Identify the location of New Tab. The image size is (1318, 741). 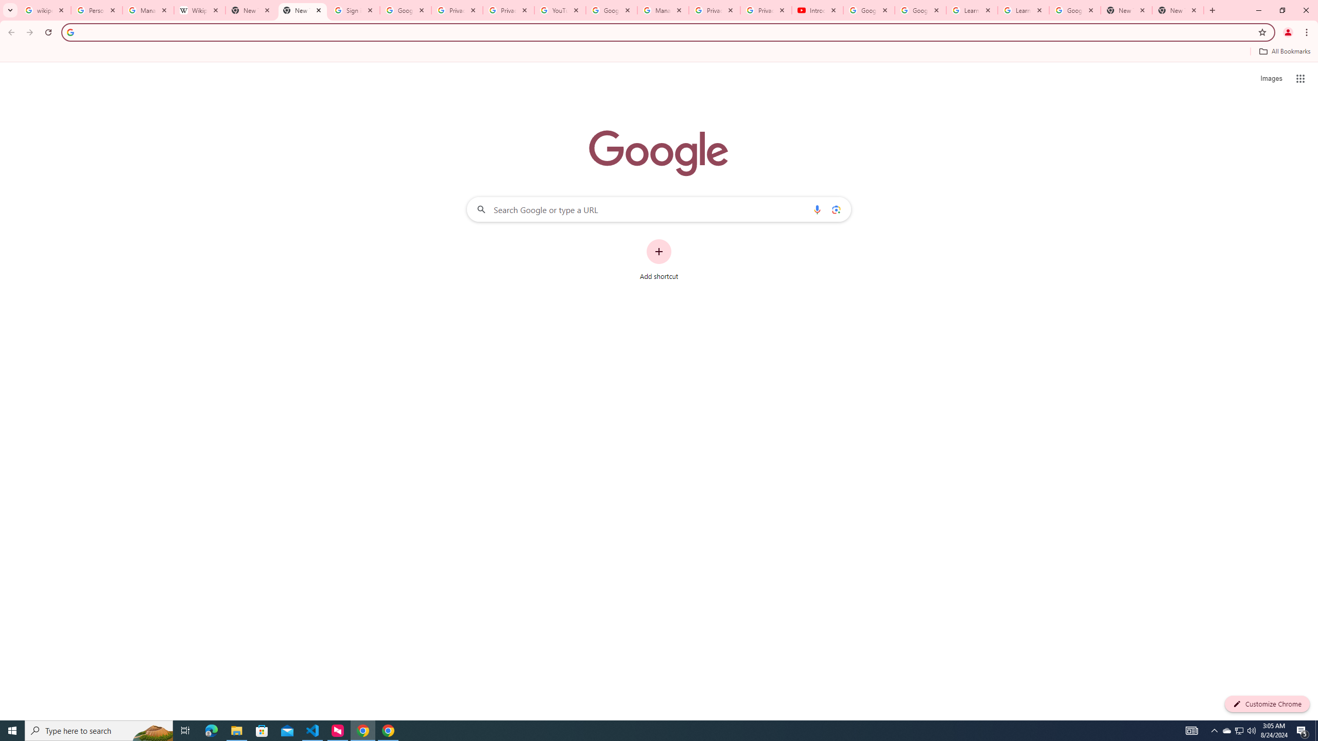
(1178, 10).